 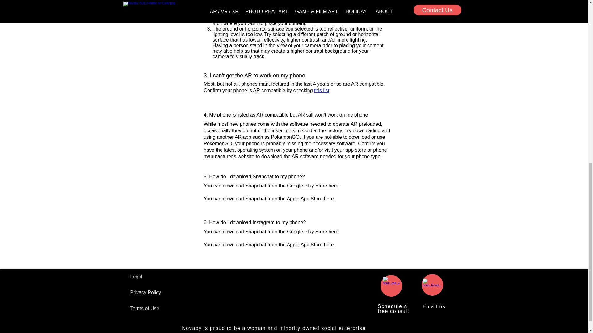 I want to click on Privacy Policy, so click(x=310, y=245).